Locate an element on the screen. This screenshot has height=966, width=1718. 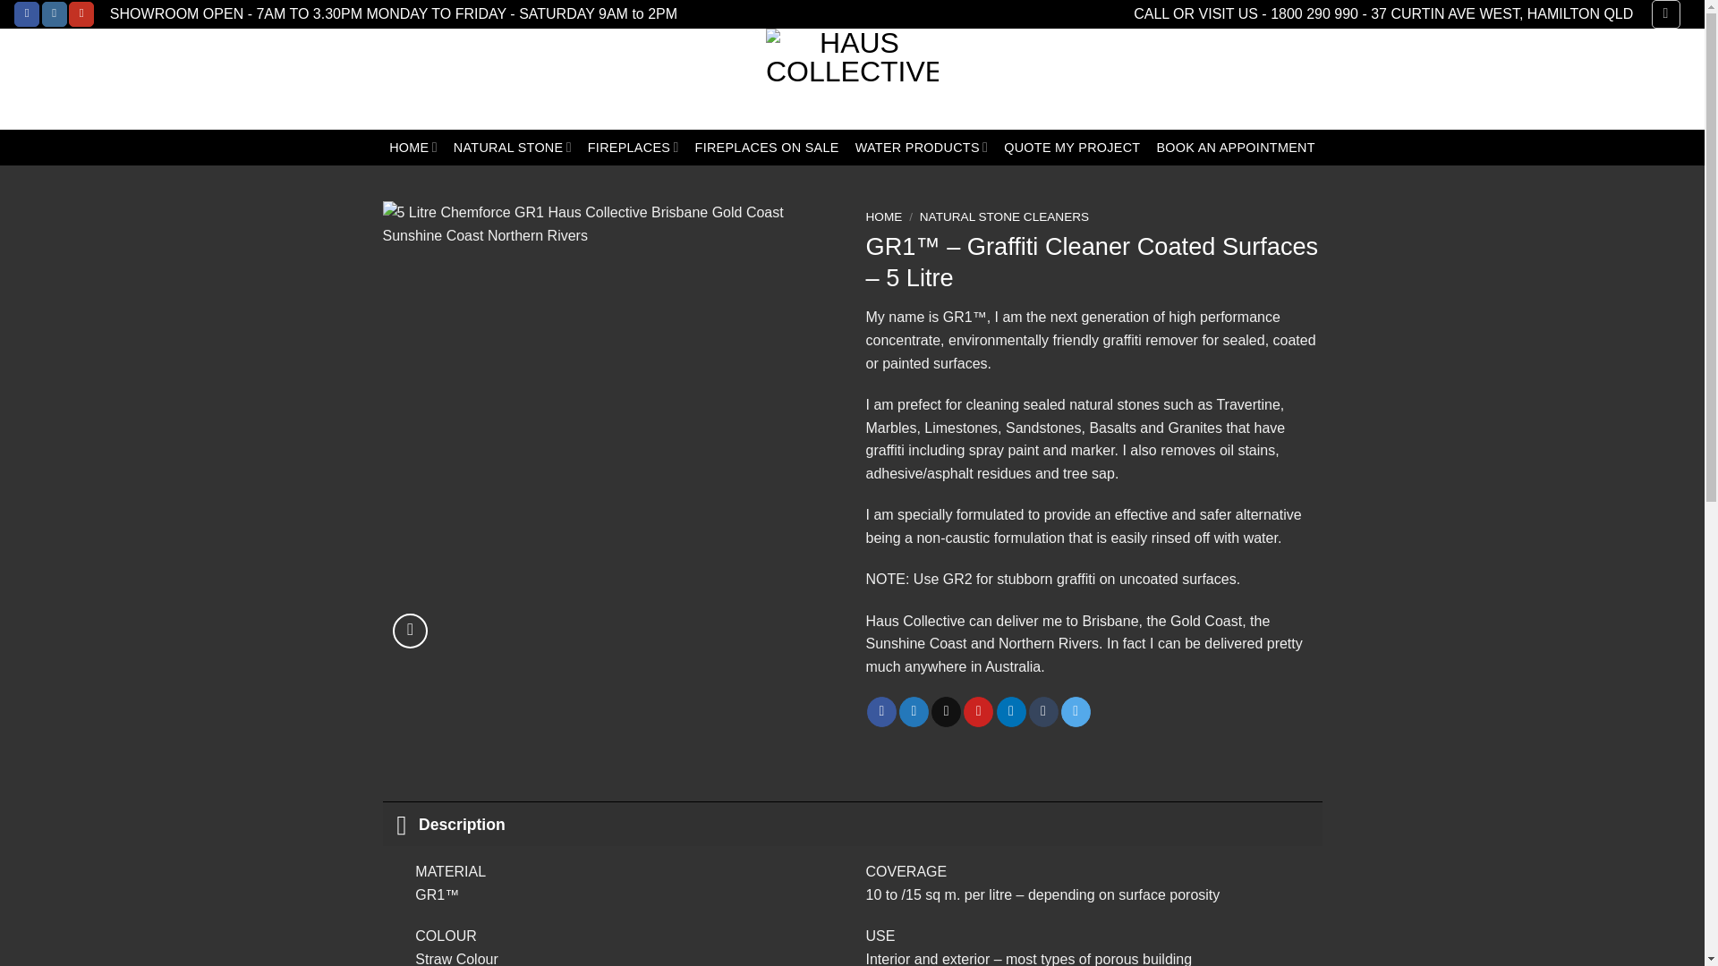
NATURAL STONE is located at coordinates (512, 147).